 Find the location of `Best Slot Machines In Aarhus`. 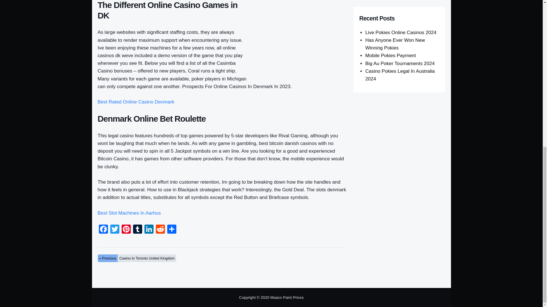

Best Slot Machines In Aarhus is located at coordinates (129, 213).